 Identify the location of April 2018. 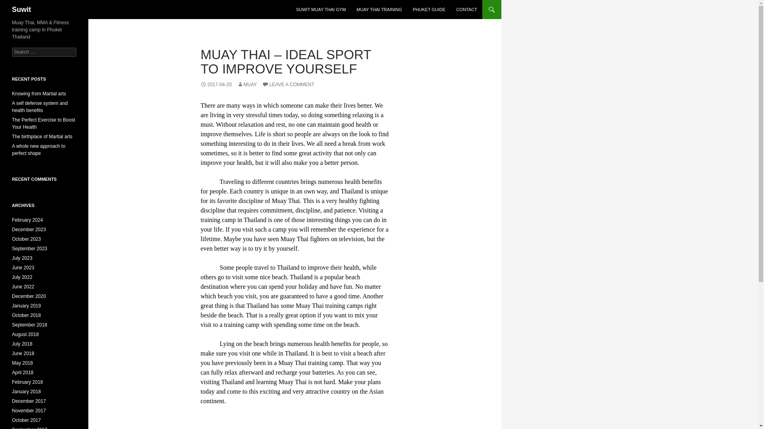
(23, 373).